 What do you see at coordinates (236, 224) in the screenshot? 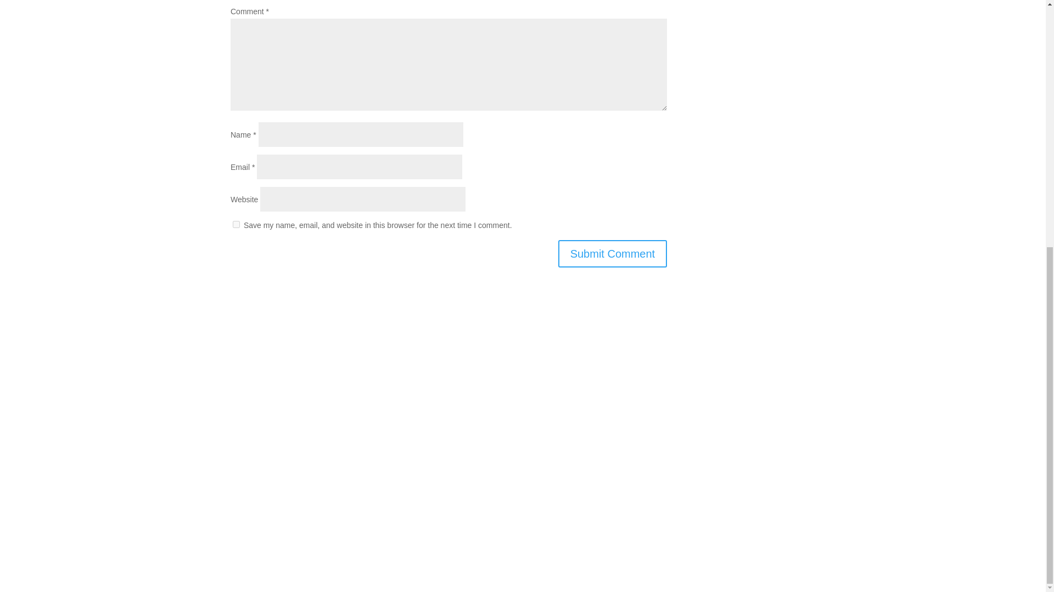
I see `yes` at bounding box center [236, 224].